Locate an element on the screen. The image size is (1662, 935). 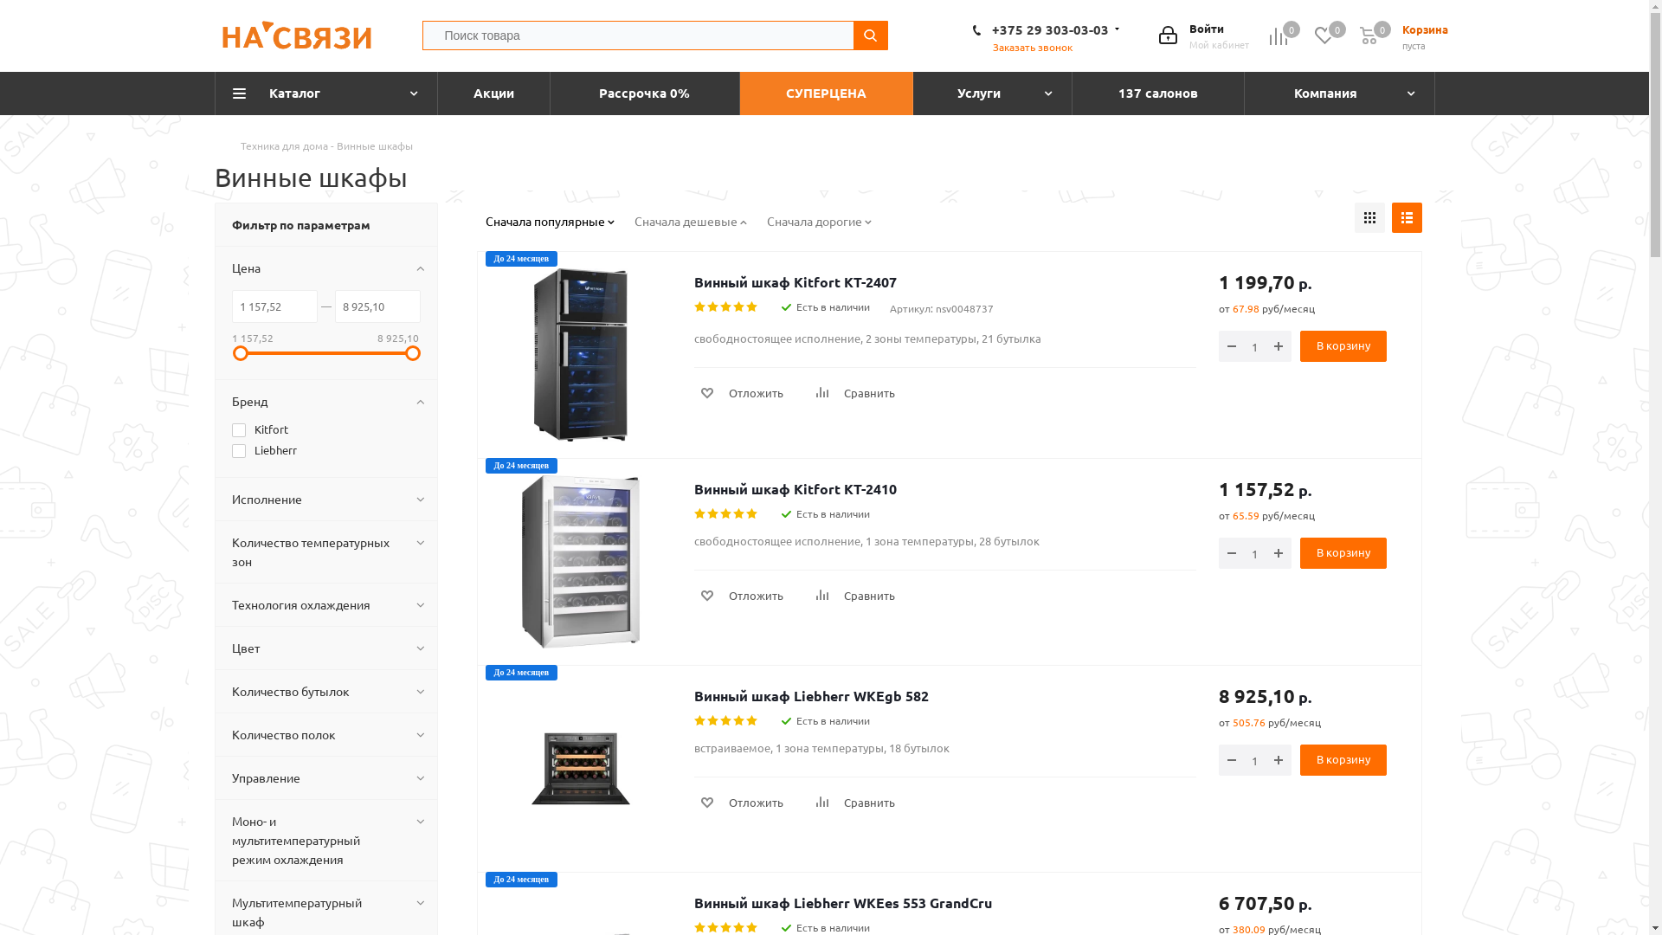
3 is located at coordinates (727, 307).